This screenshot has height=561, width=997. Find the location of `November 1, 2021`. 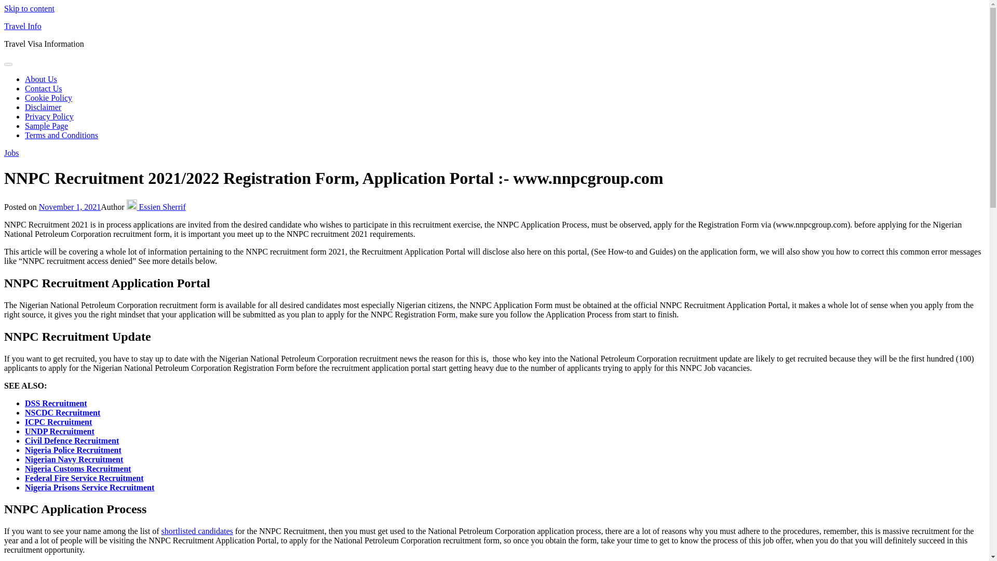

November 1, 2021 is located at coordinates (70, 207).